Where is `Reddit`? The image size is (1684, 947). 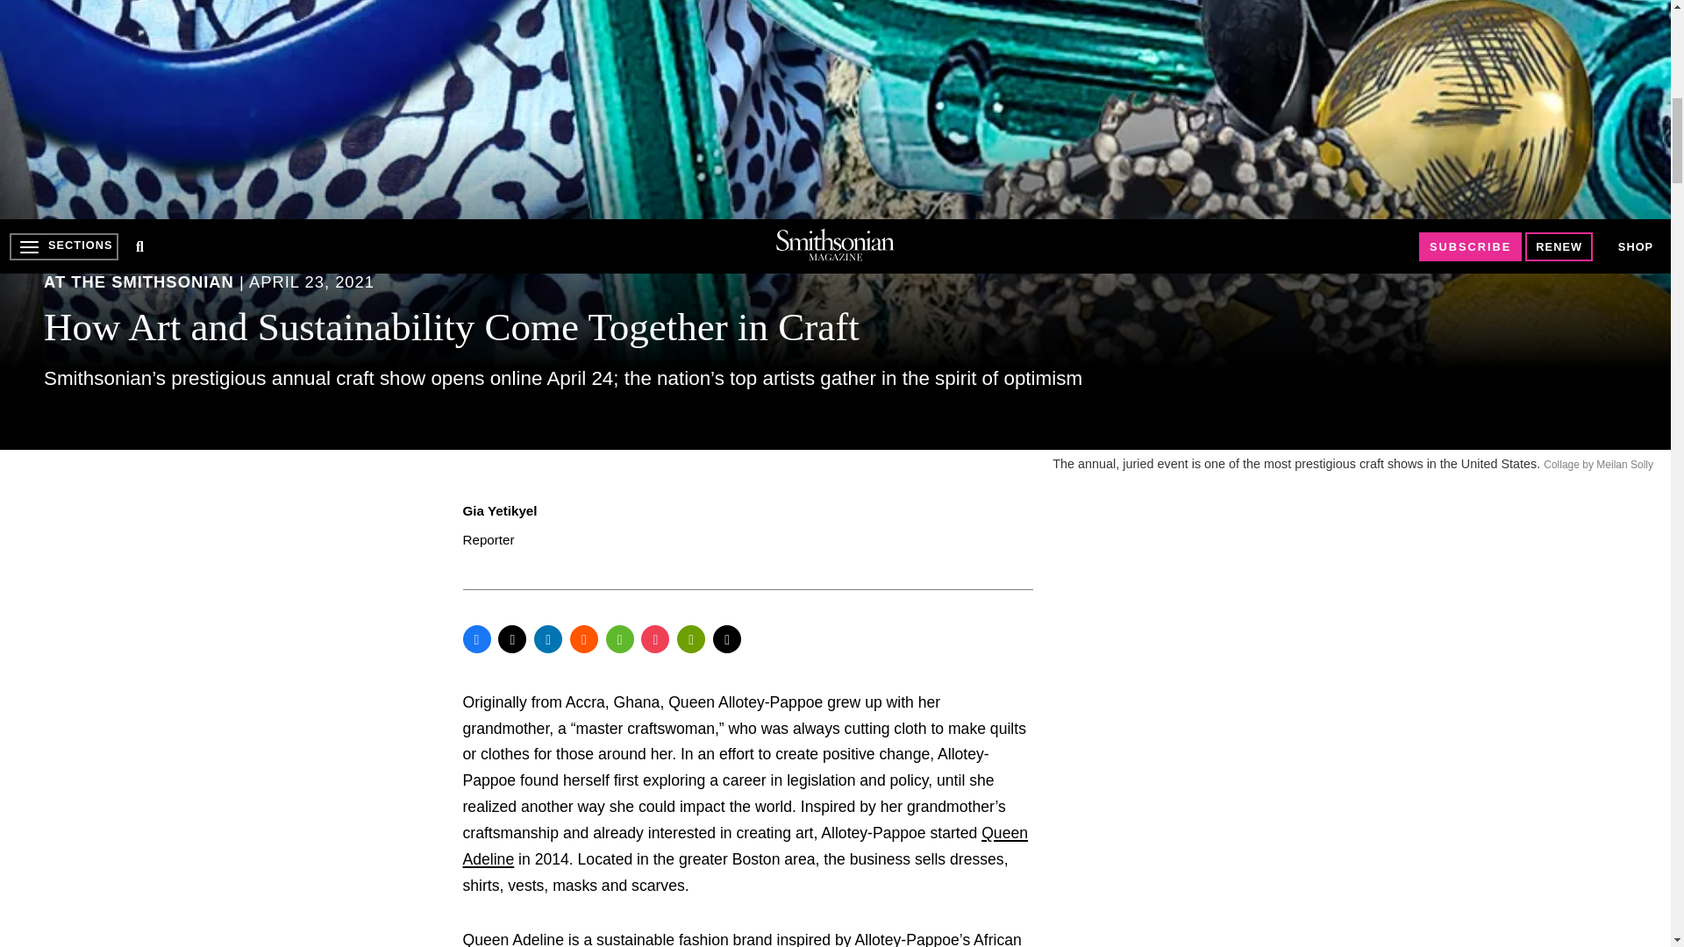
Reddit is located at coordinates (584, 638).